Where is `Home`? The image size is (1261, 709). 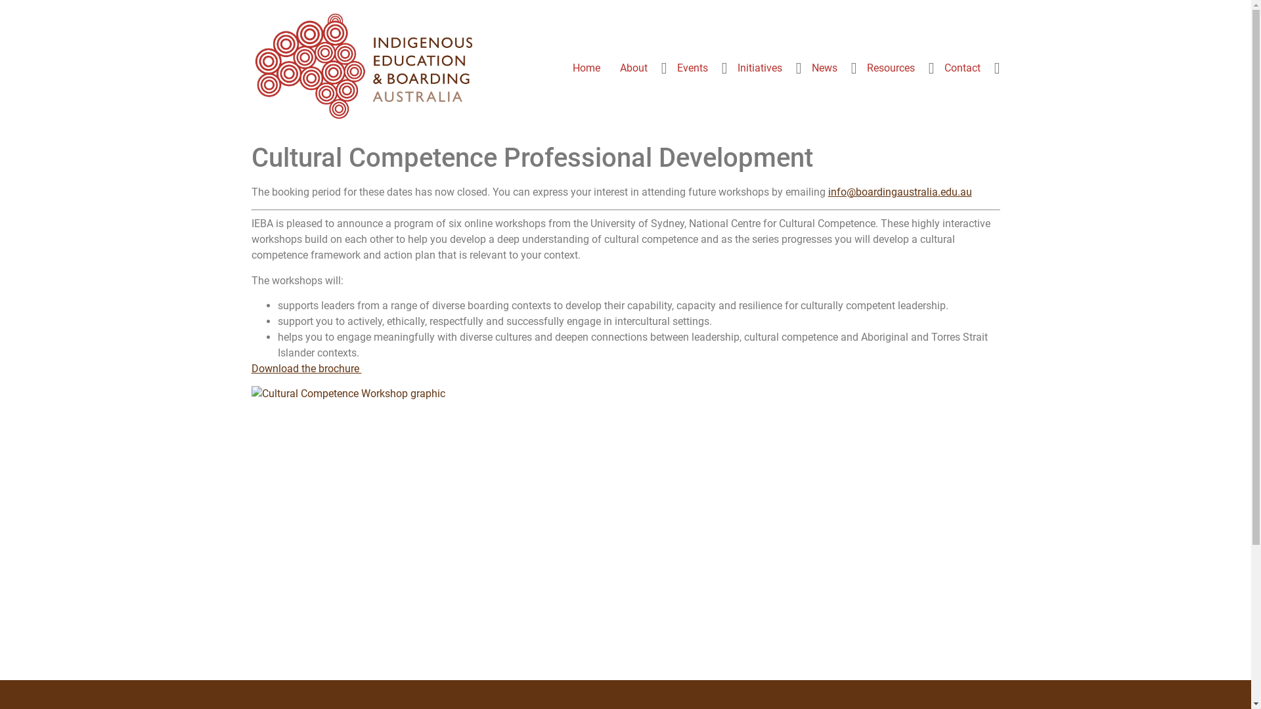
Home is located at coordinates (625, 158).